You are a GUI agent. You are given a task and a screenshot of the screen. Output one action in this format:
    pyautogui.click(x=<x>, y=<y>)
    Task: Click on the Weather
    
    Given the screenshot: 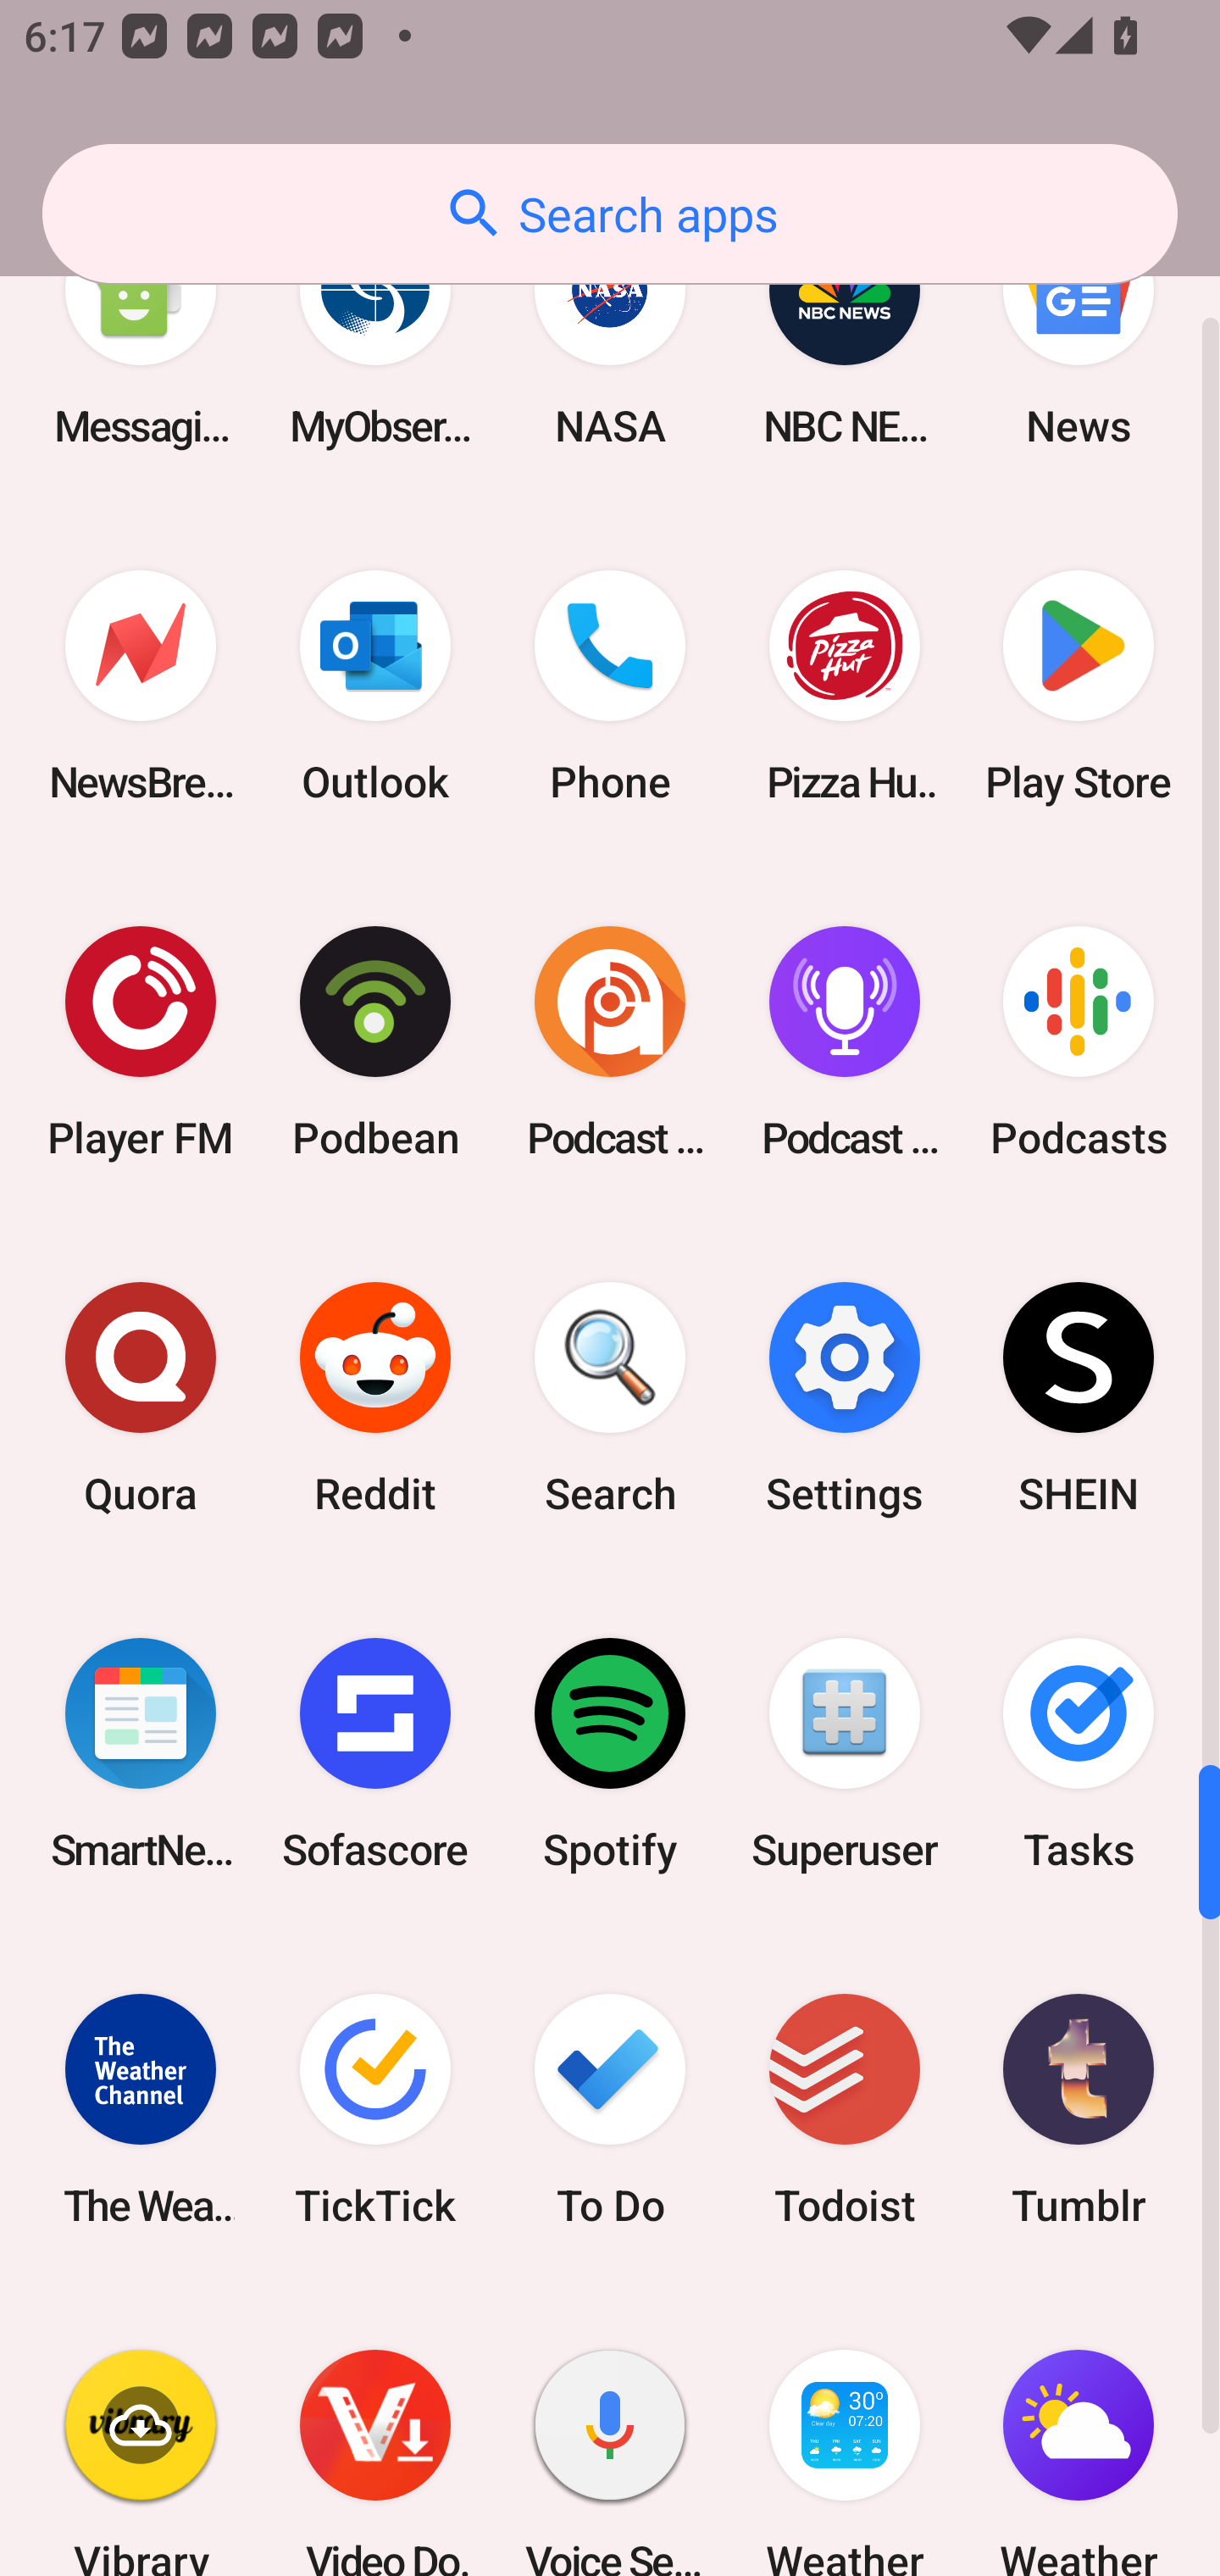 What is the action you would take?
    pyautogui.click(x=844, y=2432)
    